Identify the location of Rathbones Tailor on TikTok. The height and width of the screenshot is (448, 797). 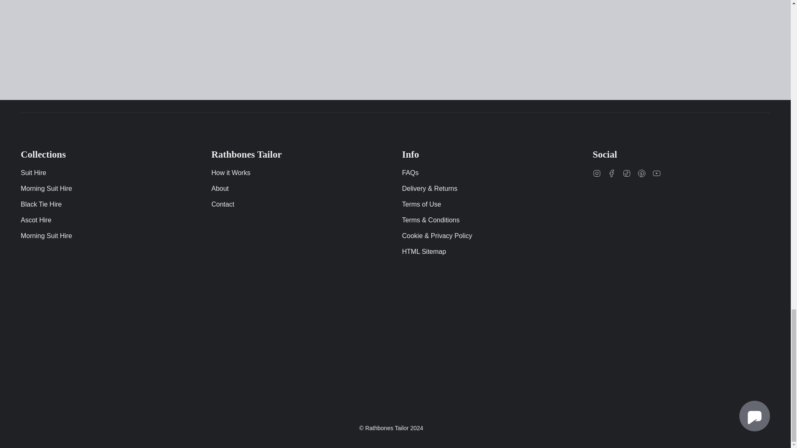
(627, 173).